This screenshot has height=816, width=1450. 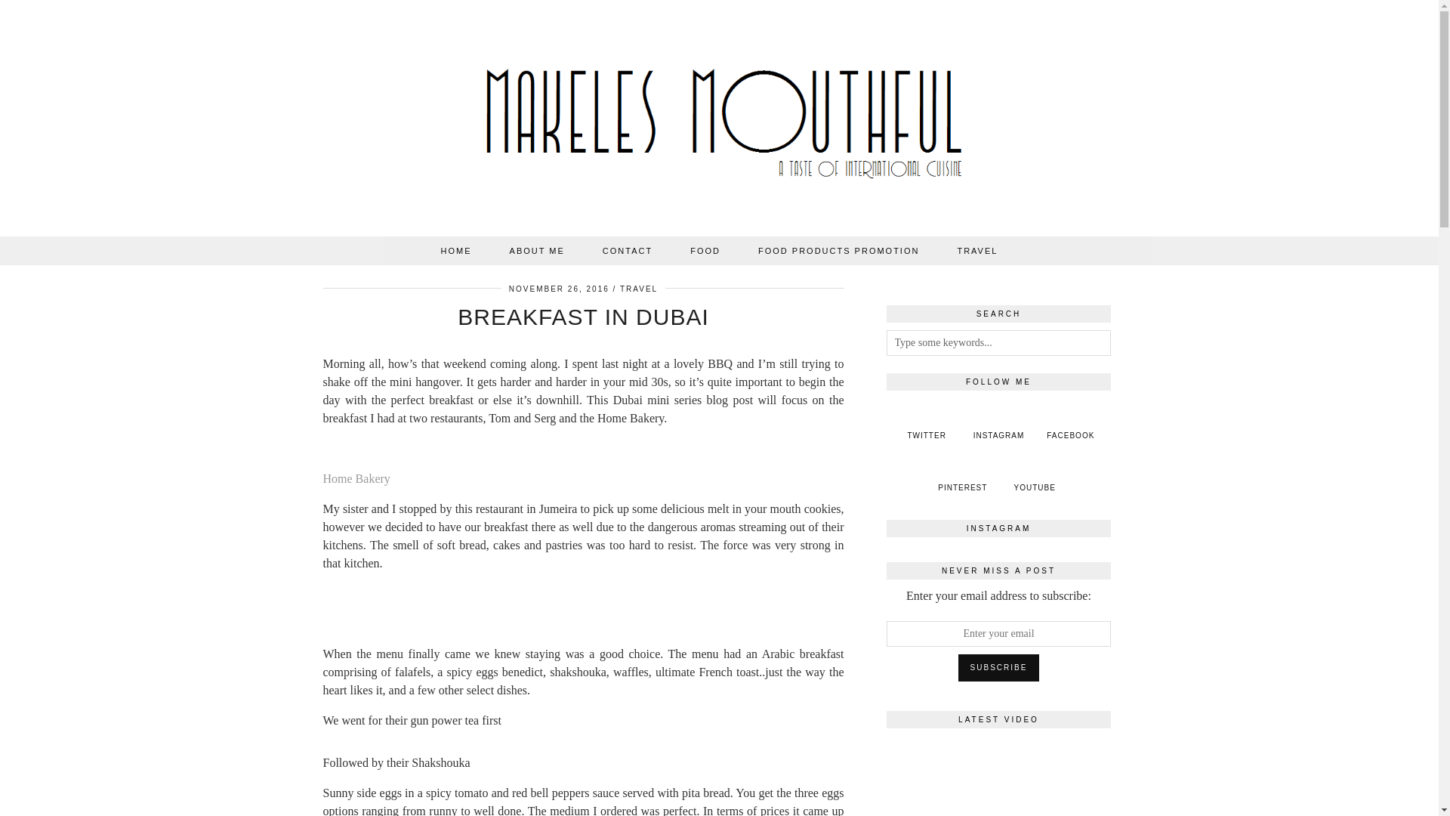 What do you see at coordinates (627, 251) in the screenshot?
I see `CONTACT` at bounding box center [627, 251].